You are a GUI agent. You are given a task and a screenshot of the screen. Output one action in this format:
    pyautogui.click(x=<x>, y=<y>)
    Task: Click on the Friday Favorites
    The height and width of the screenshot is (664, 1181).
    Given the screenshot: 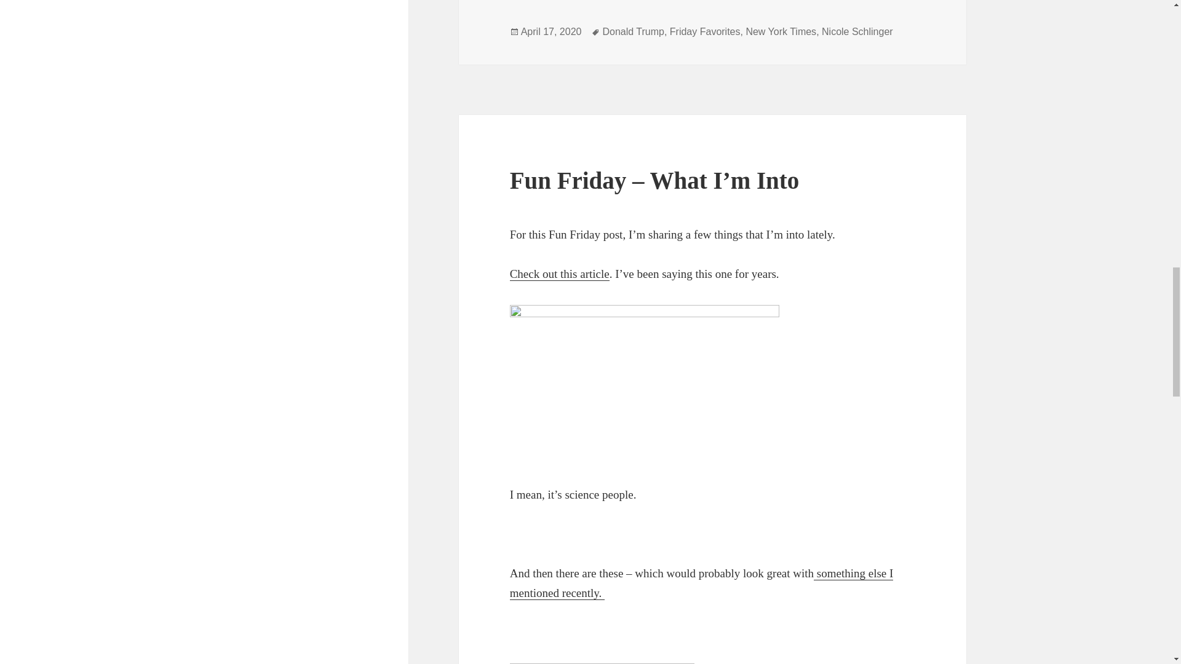 What is the action you would take?
    pyautogui.click(x=705, y=31)
    